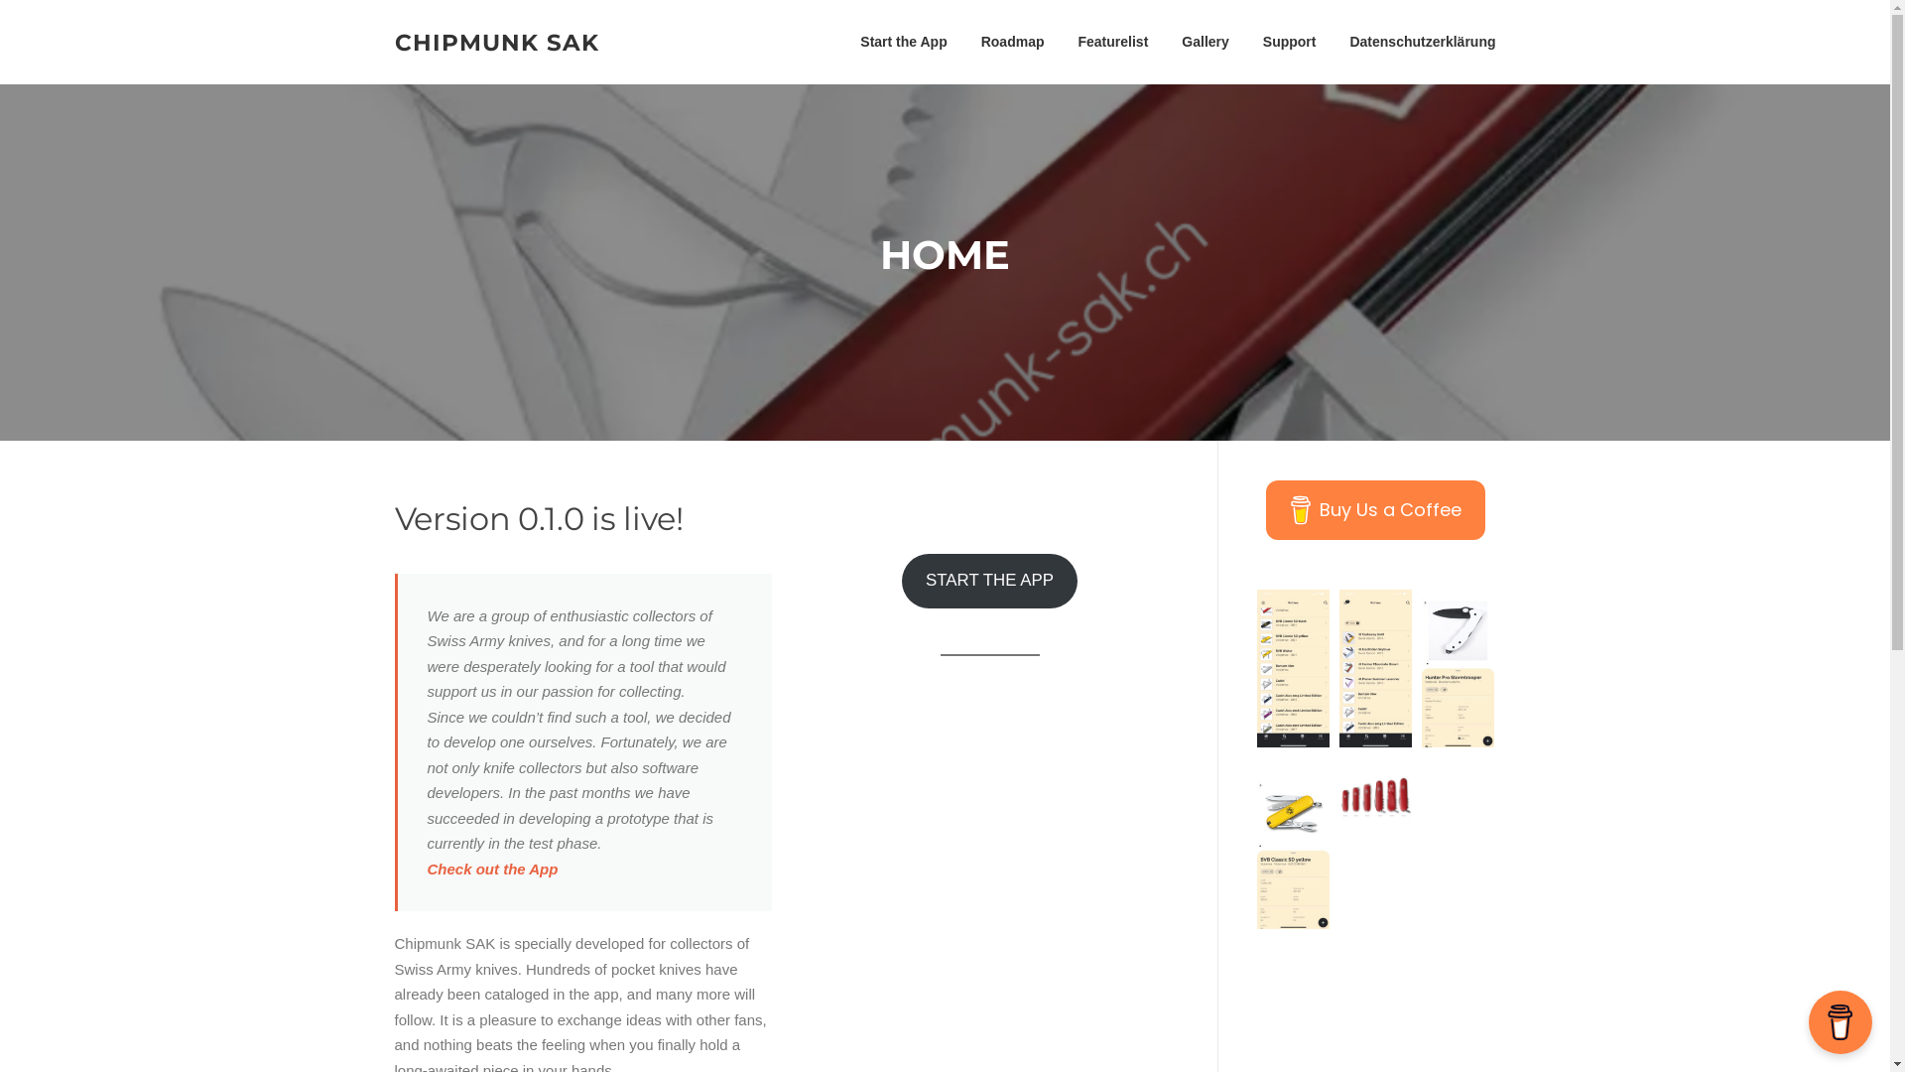 The image size is (1905, 1072). What do you see at coordinates (1013, 42) in the screenshot?
I see `Roadmap` at bounding box center [1013, 42].